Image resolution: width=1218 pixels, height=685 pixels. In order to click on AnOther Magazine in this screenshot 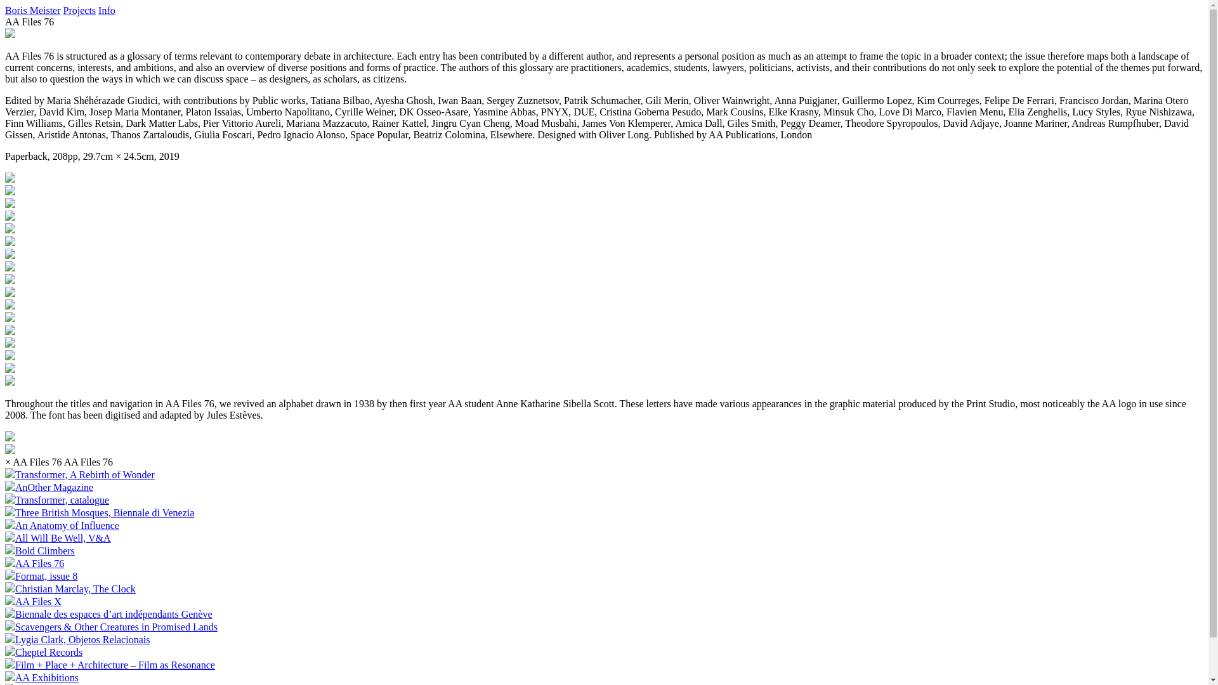, I will do `click(49, 487)`.